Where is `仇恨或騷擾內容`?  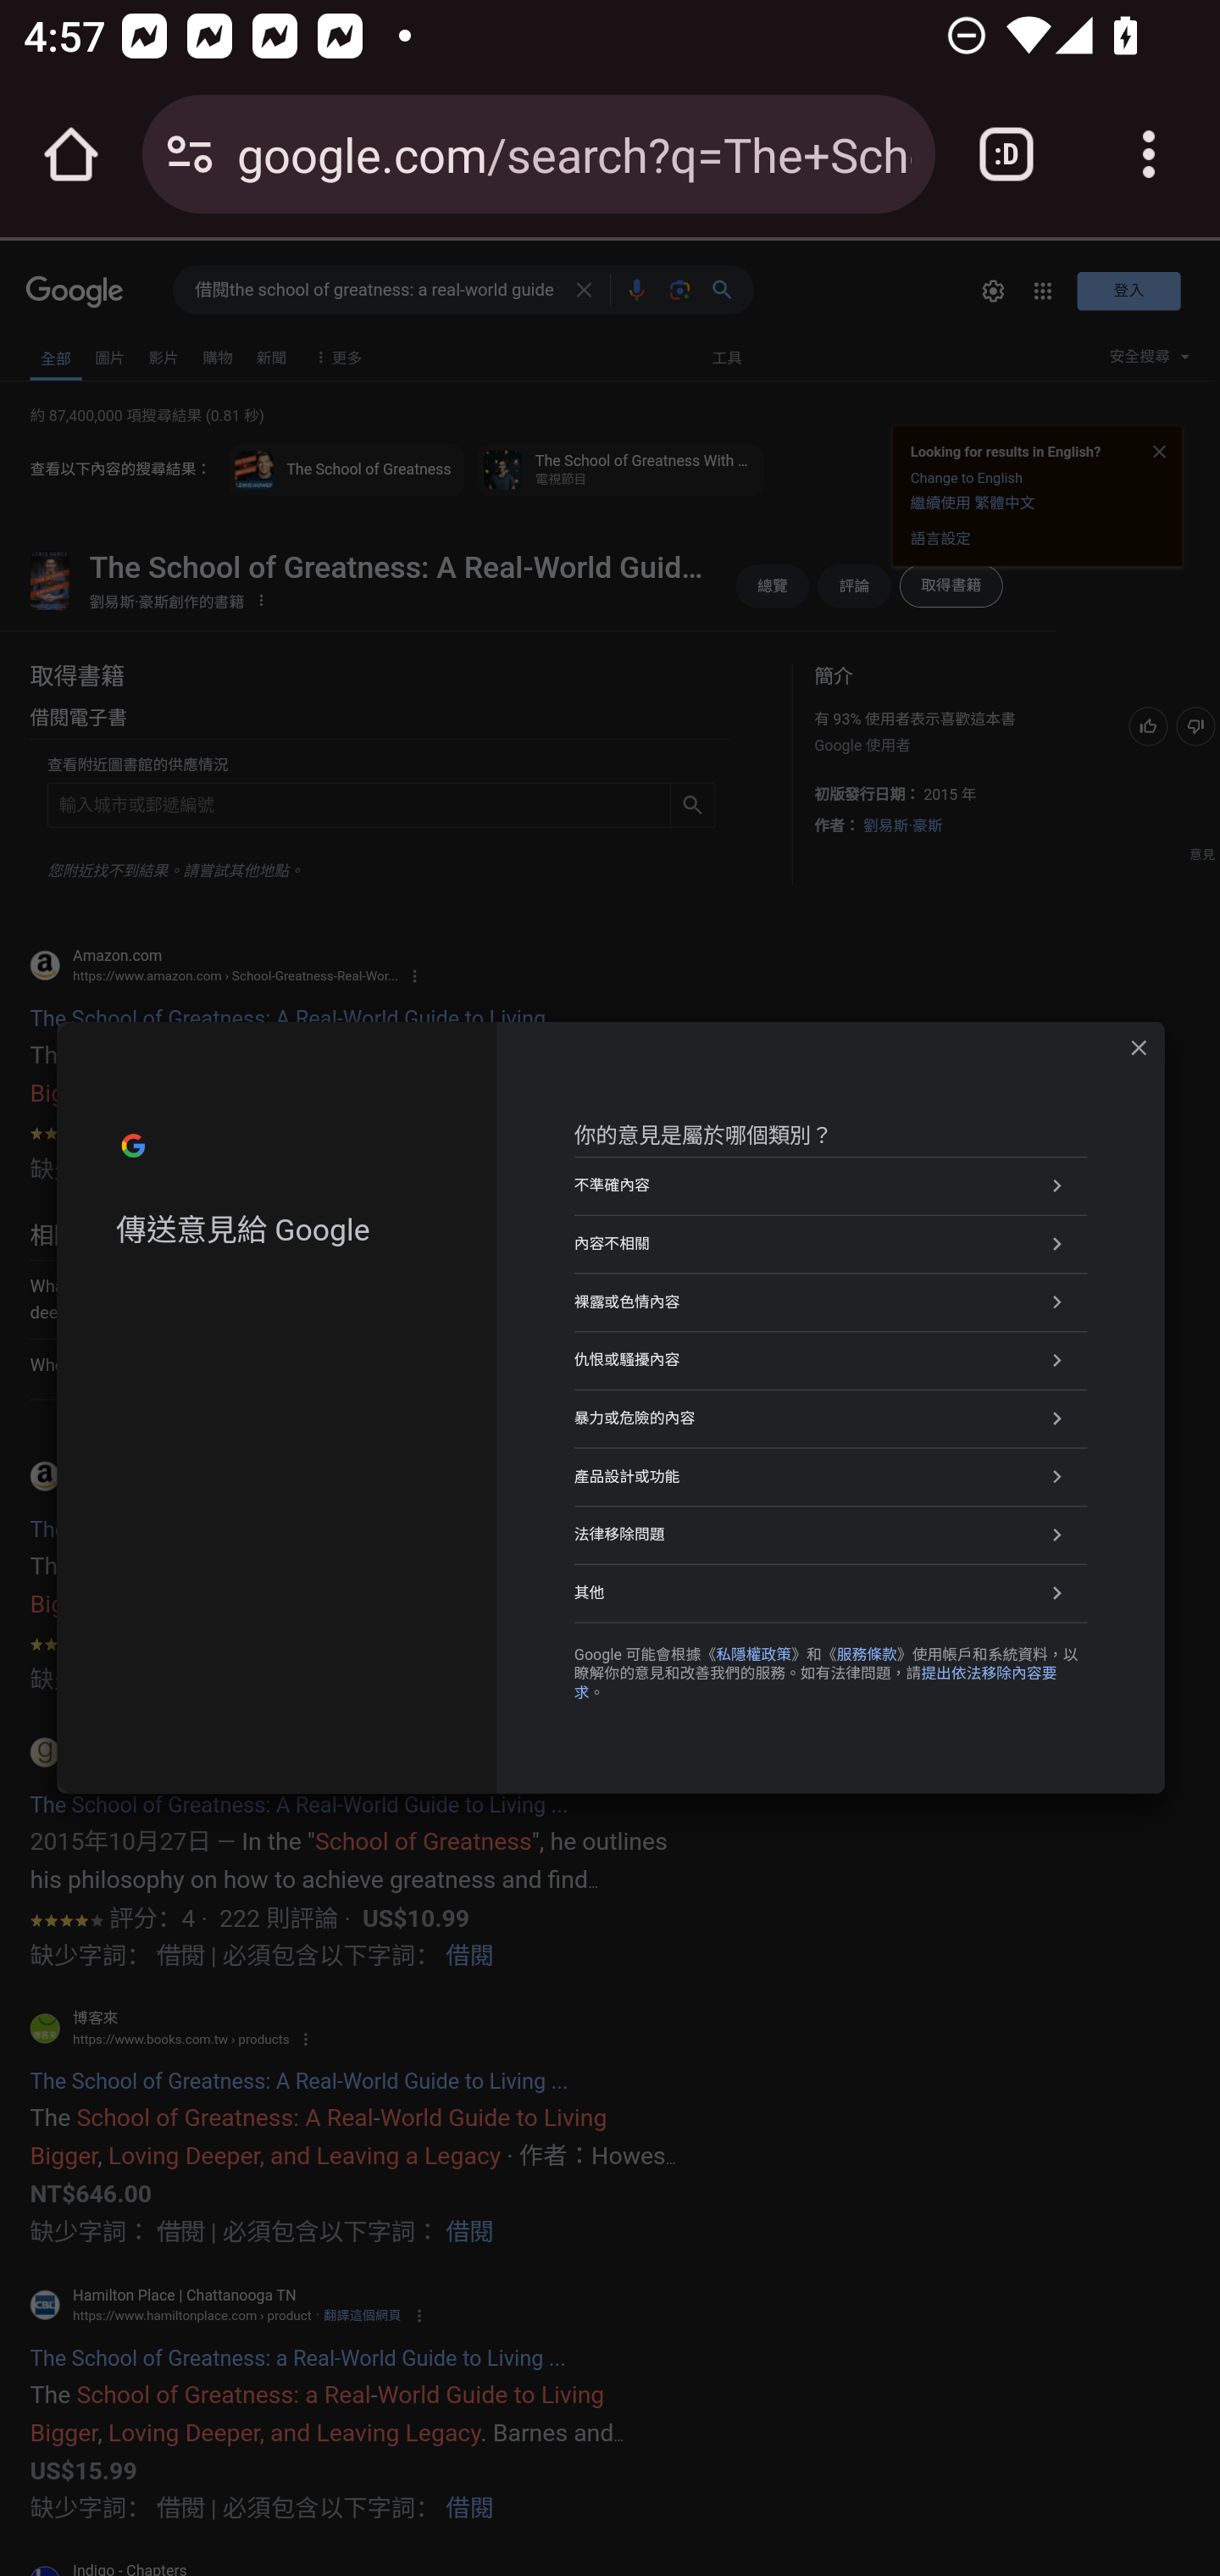
仇恨或騷擾內容 is located at coordinates (830, 1358).